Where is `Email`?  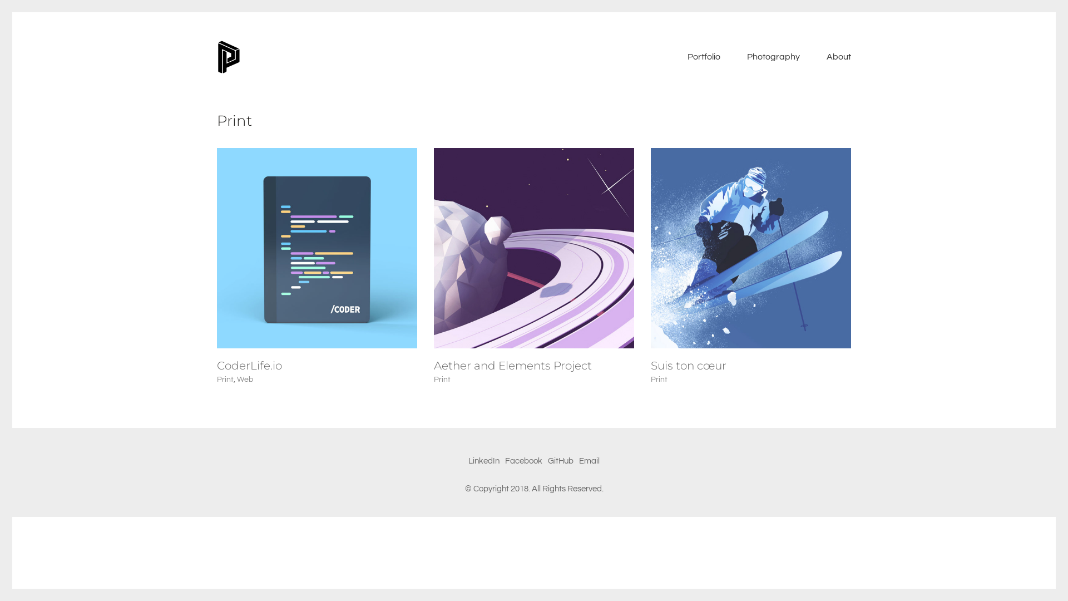 Email is located at coordinates (590, 461).